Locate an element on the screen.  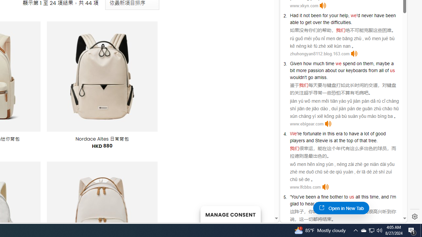
on is located at coordinates (359, 63).